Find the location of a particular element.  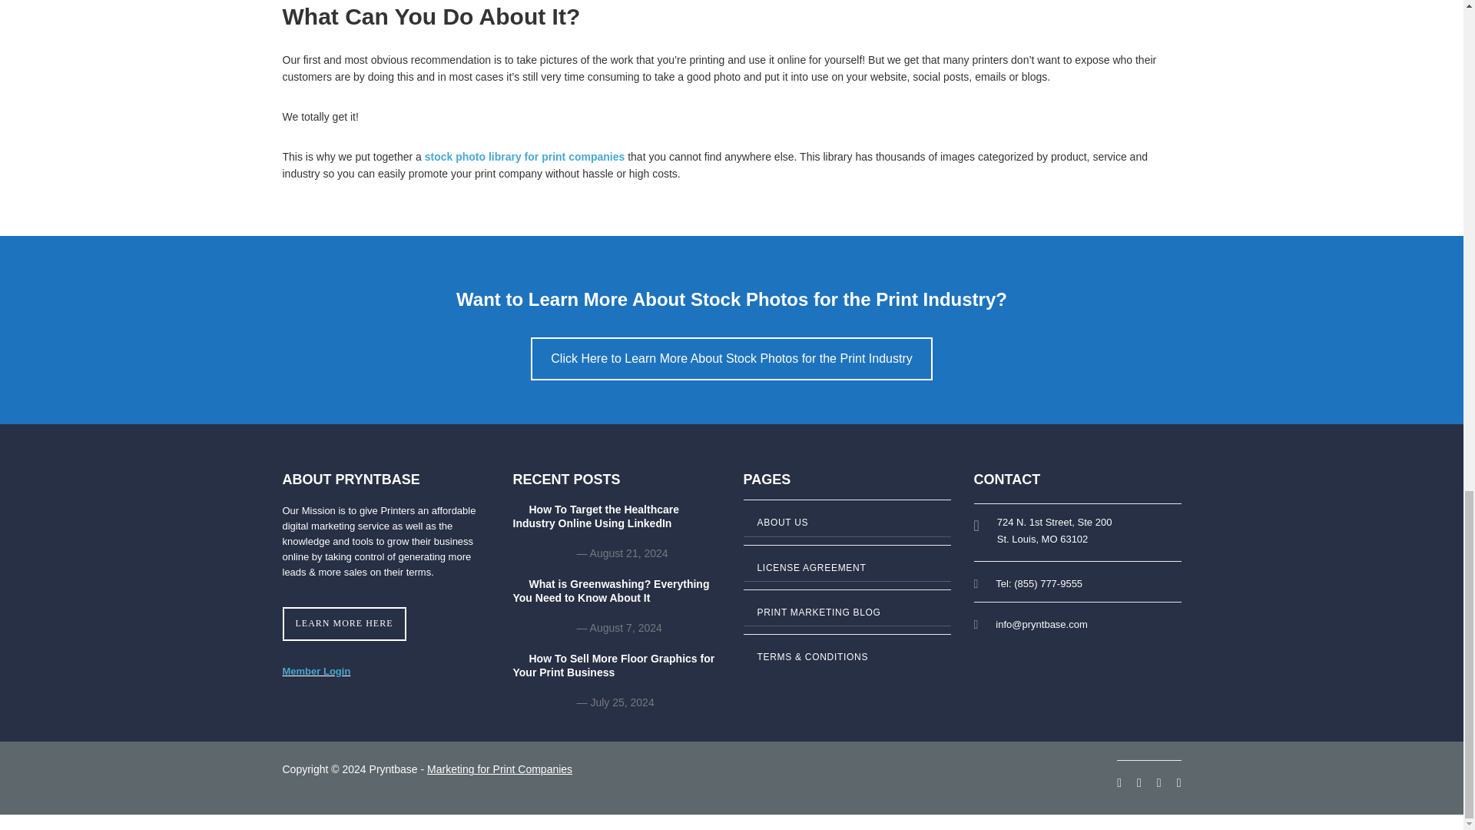

What is Greenwashing? Everything You Need to Know About It is located at coordinates (617, 598).